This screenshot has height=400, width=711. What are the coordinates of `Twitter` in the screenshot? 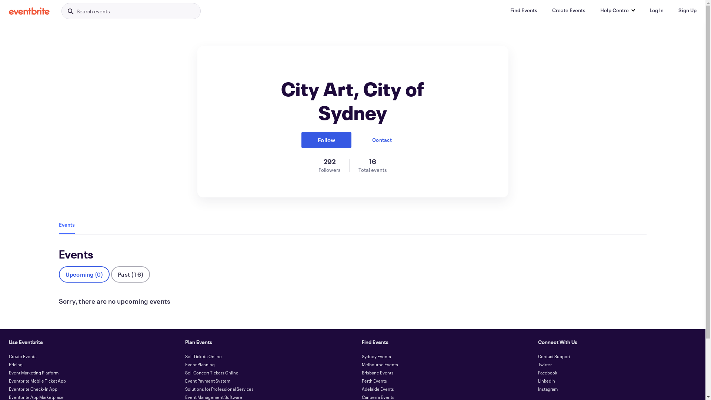 It's located at (545, 364).